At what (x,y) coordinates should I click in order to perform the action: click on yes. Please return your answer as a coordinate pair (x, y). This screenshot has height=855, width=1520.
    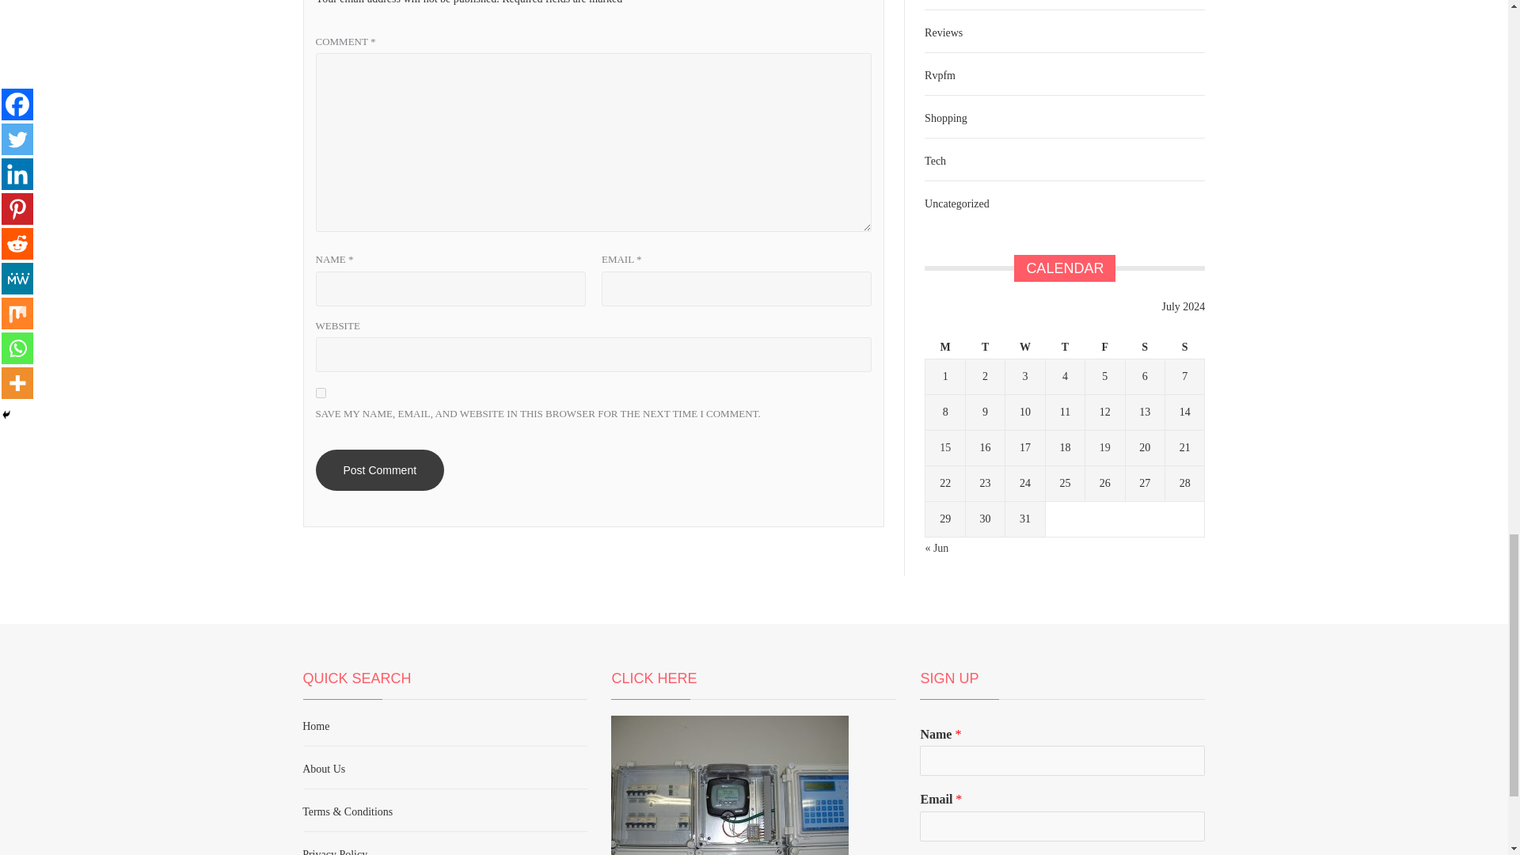
    Looking at the image, I should click on (320, 393).